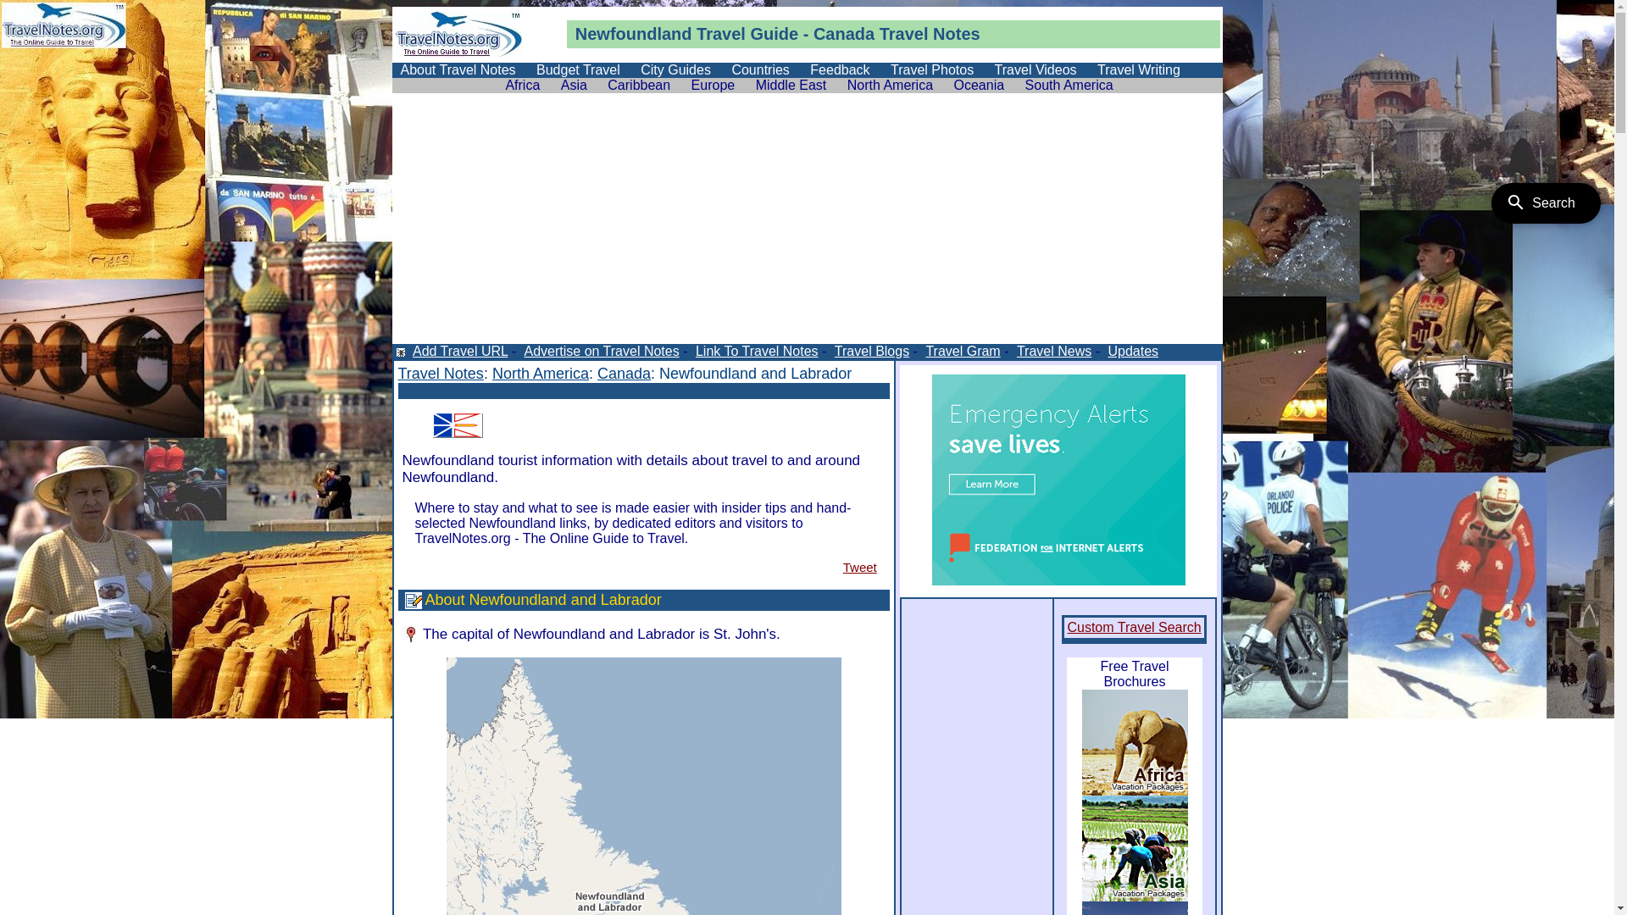 The width and height of the screenshot is (1627, 915). What do you see at coordinates (760, 69) in the screenshot?
I see `Countries` at bounding box center [760, 69].